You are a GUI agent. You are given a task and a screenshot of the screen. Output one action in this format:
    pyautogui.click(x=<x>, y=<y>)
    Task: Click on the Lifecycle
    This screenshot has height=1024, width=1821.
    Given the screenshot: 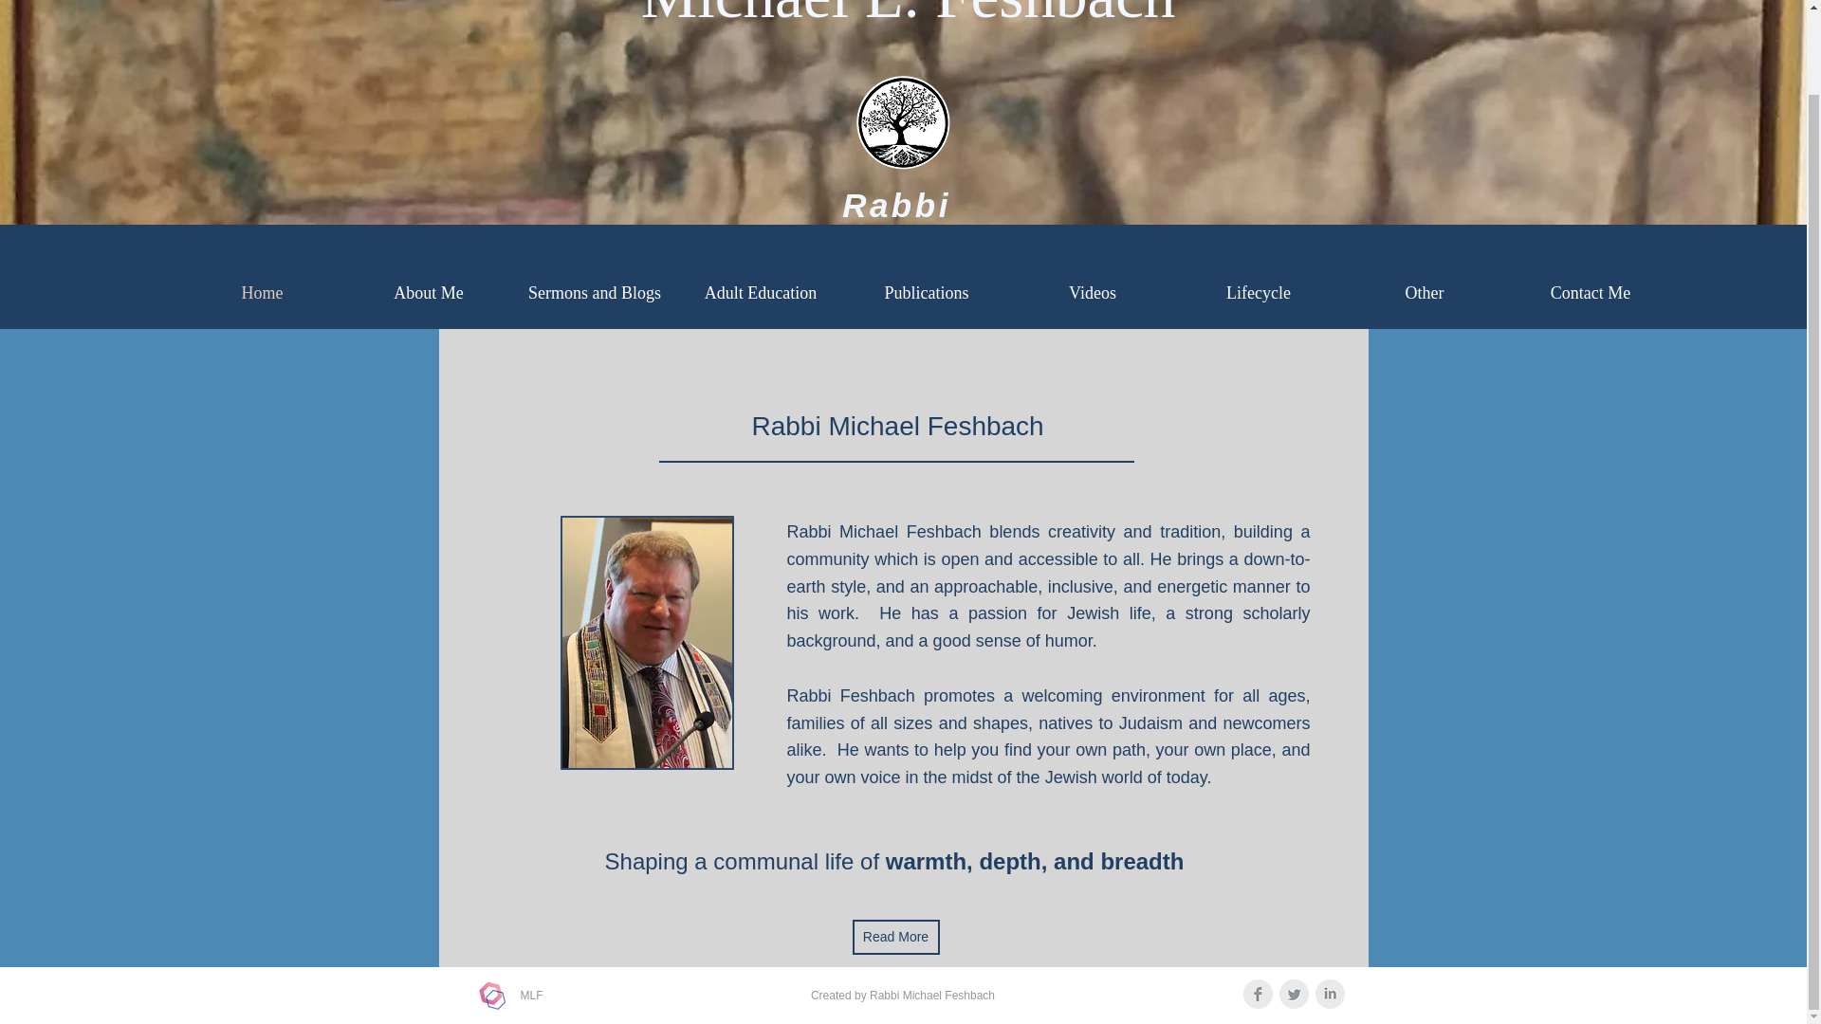 What is the action you would take?
    pyautogui.click(x=1260, y=292)
    